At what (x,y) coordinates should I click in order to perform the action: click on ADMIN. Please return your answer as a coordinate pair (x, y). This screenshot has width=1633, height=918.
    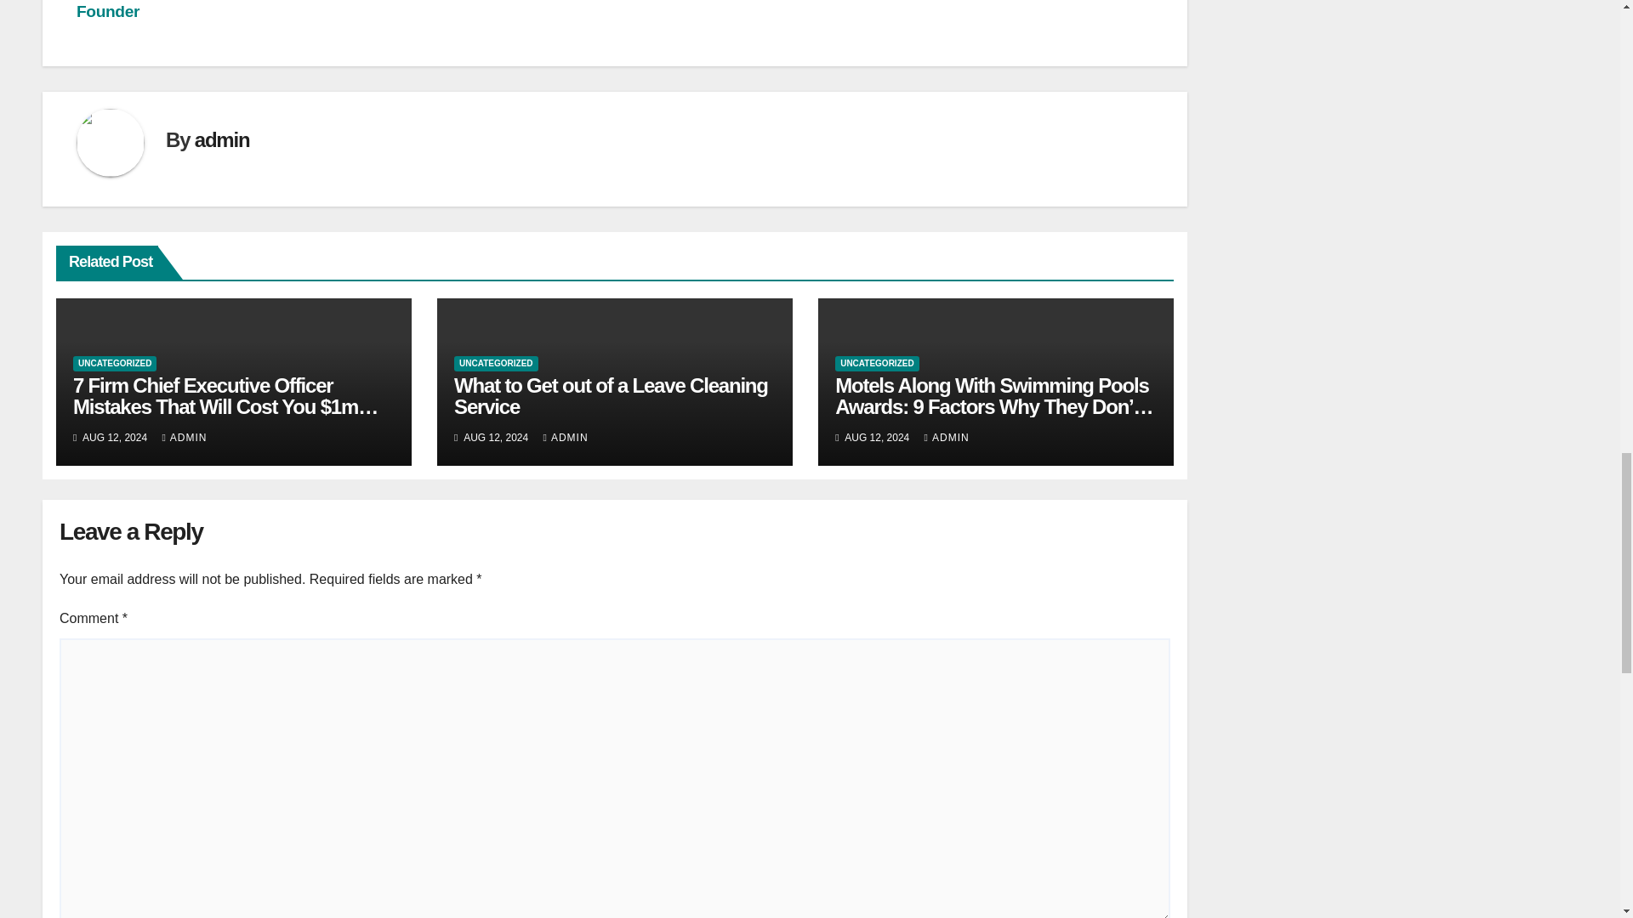
    Looking at the image, I should click on (566, 437).